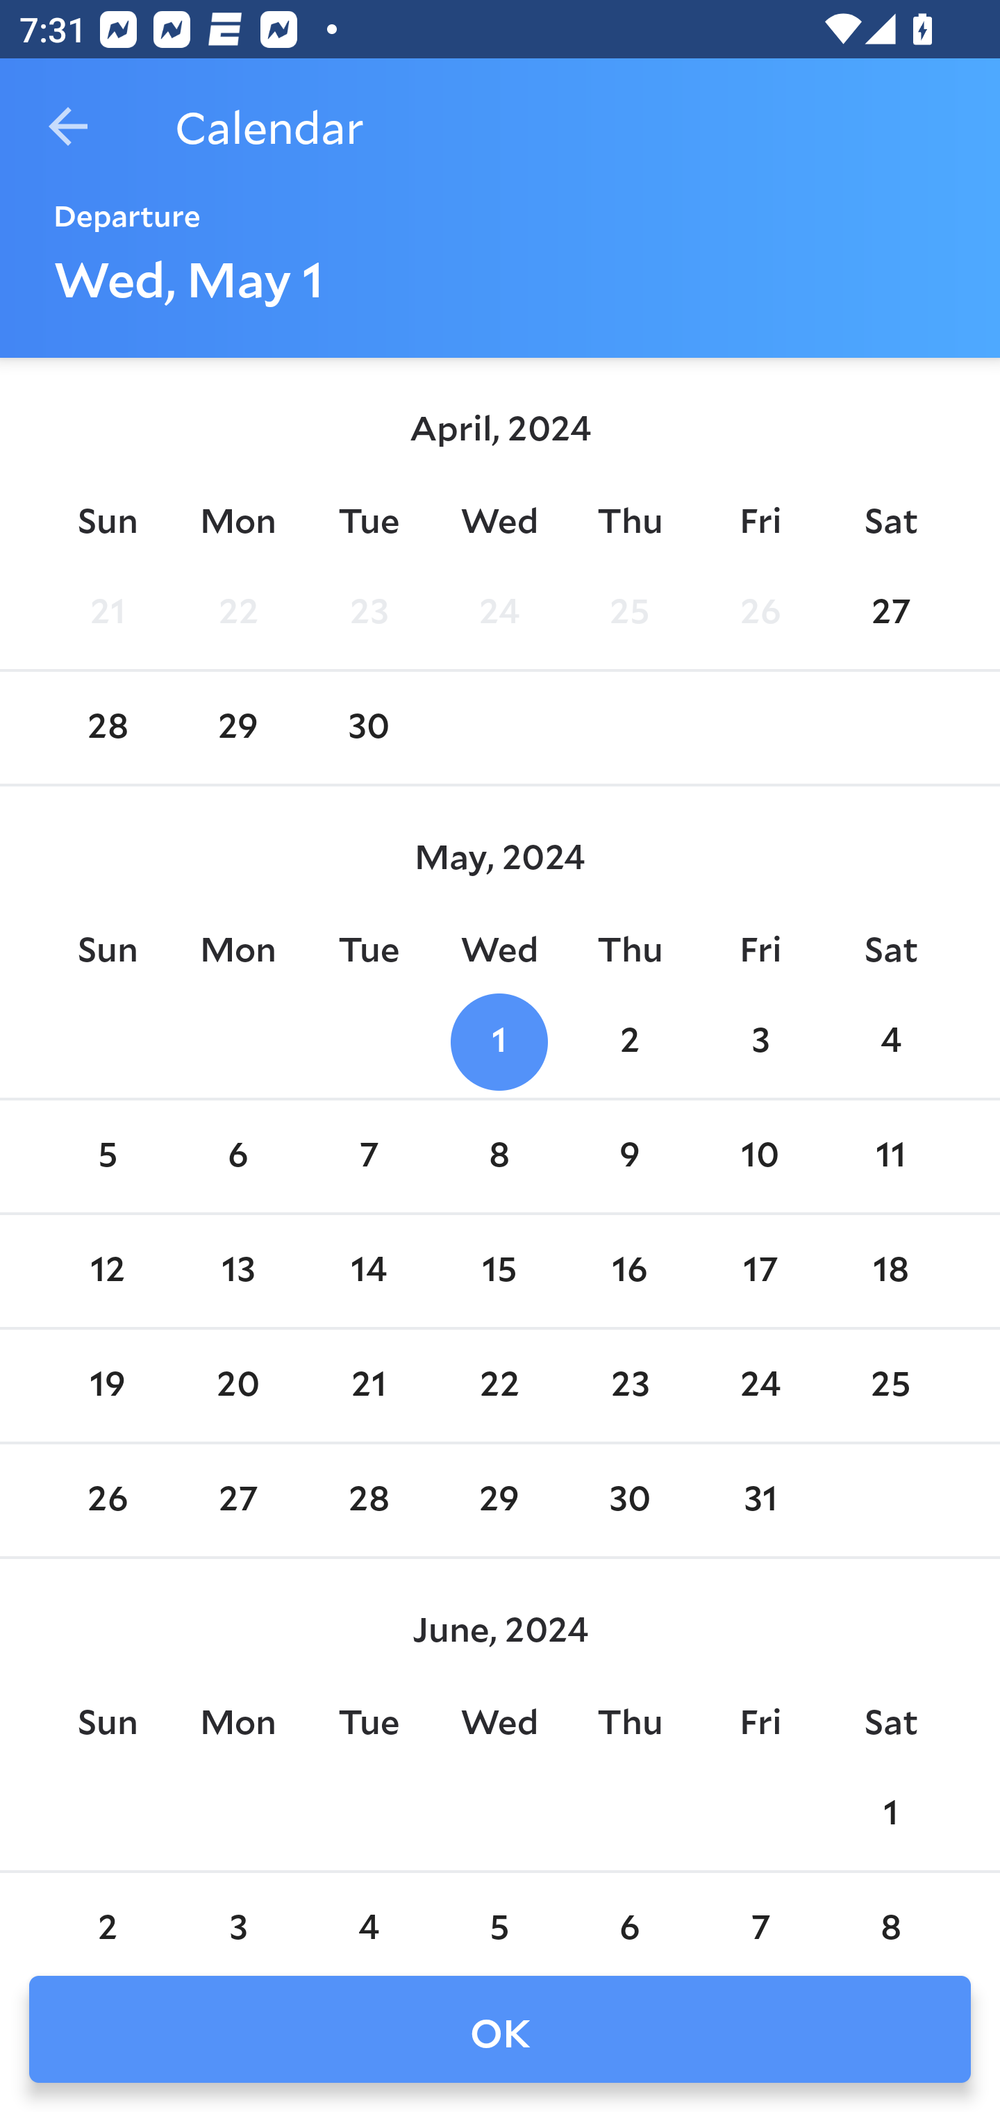 This screenshot has width=1000, height=2112. Describe the element at coordinates (238, 1271) in the screenshot. I see `13` at that location.